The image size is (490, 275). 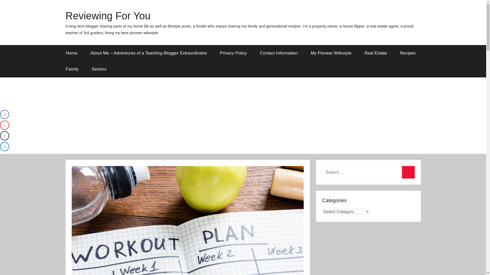 What do you see at coordinates (99, 69) in the screenshot?
I see `Seniors` at bounding box center [99, 69].